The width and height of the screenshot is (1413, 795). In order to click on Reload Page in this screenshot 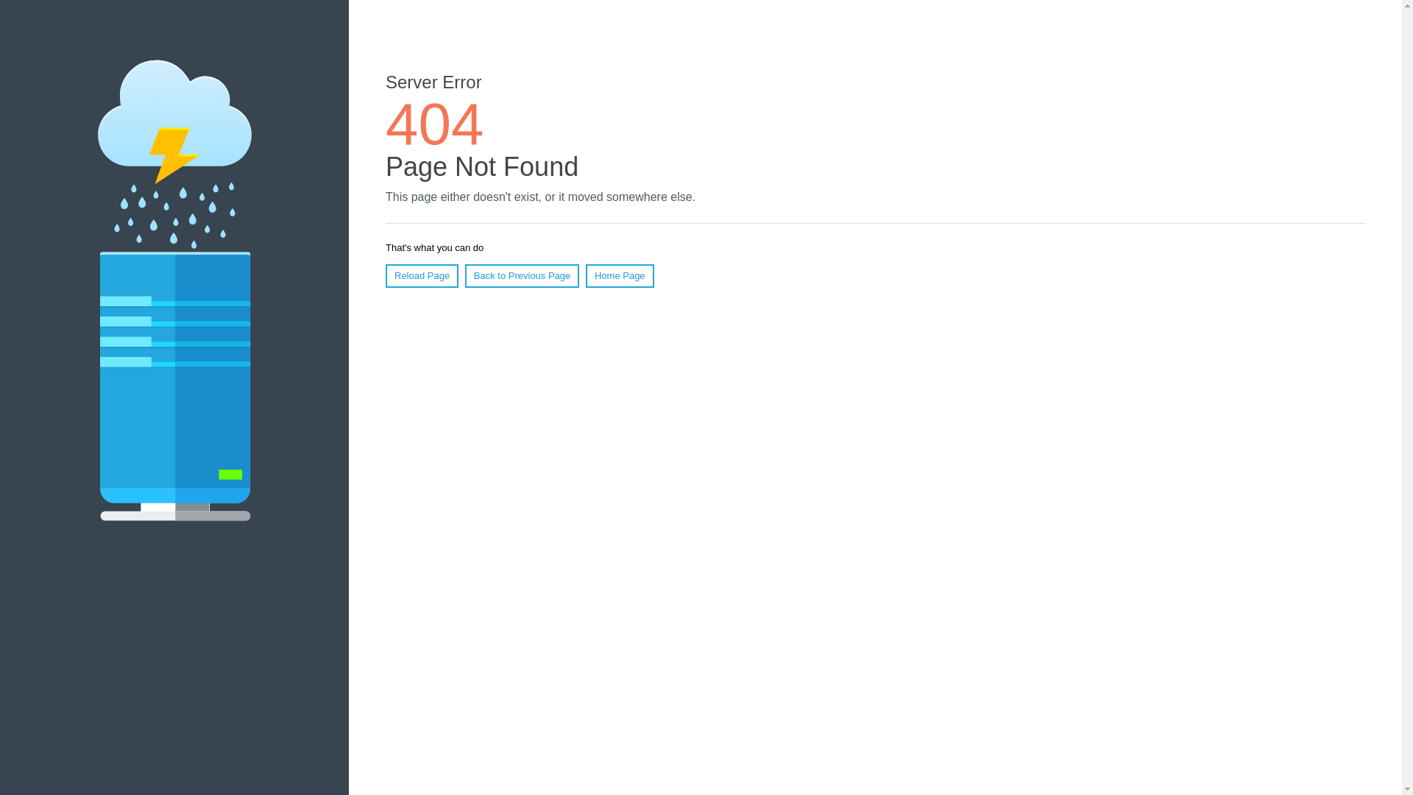, I will do `click(422, 276)`.